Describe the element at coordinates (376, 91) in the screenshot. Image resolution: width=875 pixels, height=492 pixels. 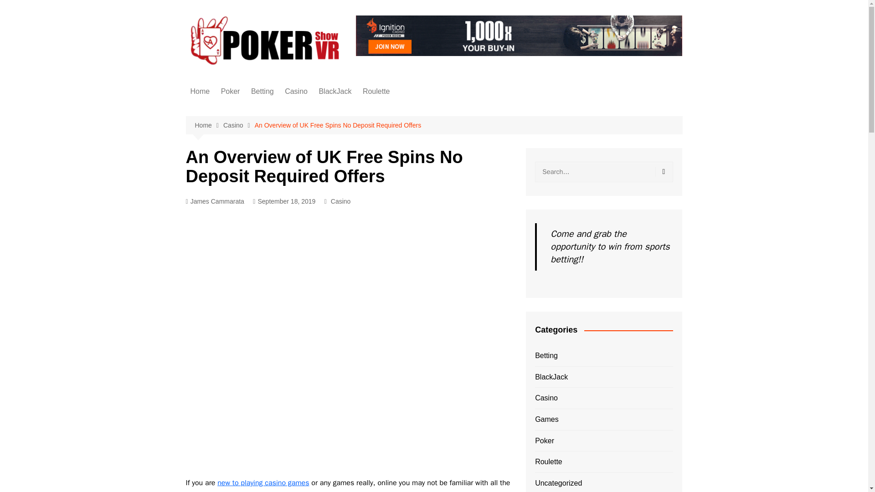
I see `Roulette` at that location.